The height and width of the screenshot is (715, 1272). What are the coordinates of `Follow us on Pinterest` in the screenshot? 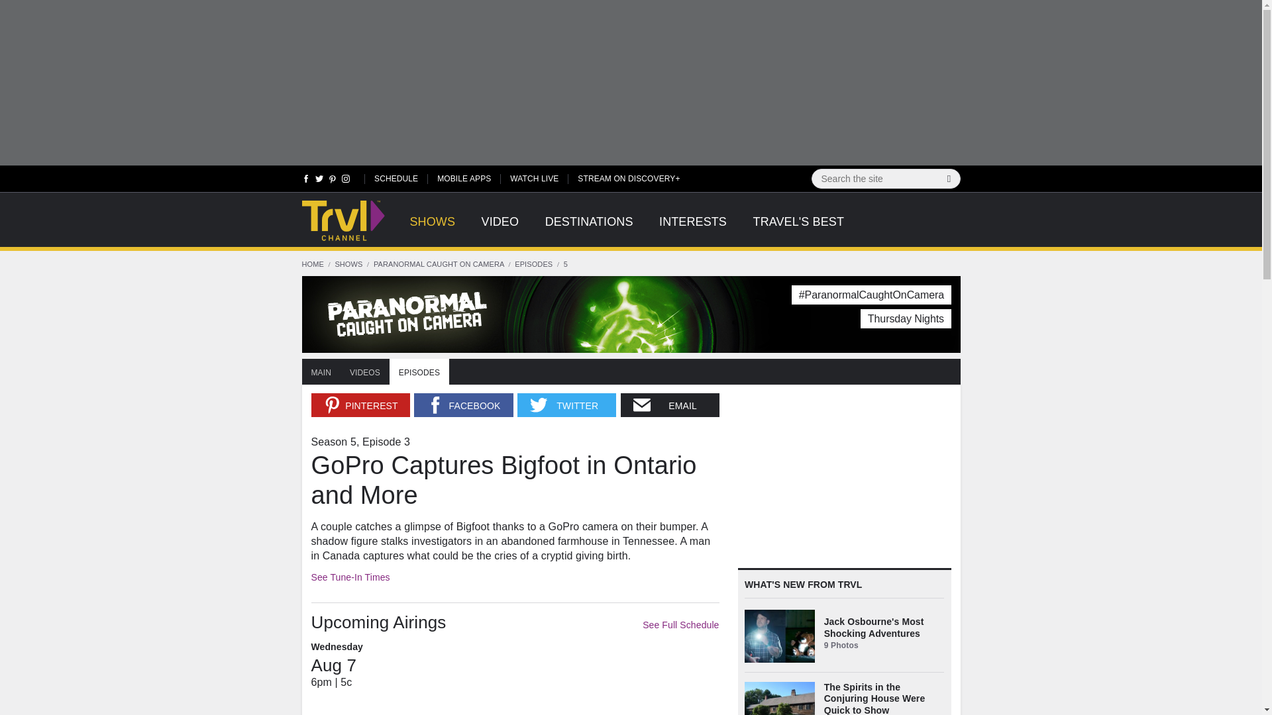 It's located at (333, 181).